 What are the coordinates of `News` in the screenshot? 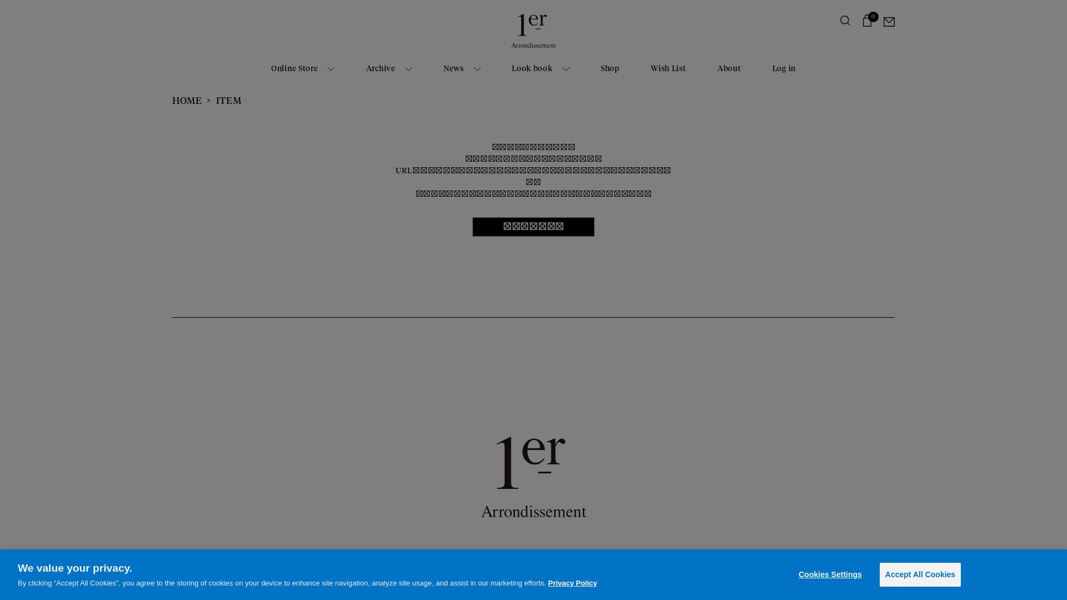 It's located at (462, 69).